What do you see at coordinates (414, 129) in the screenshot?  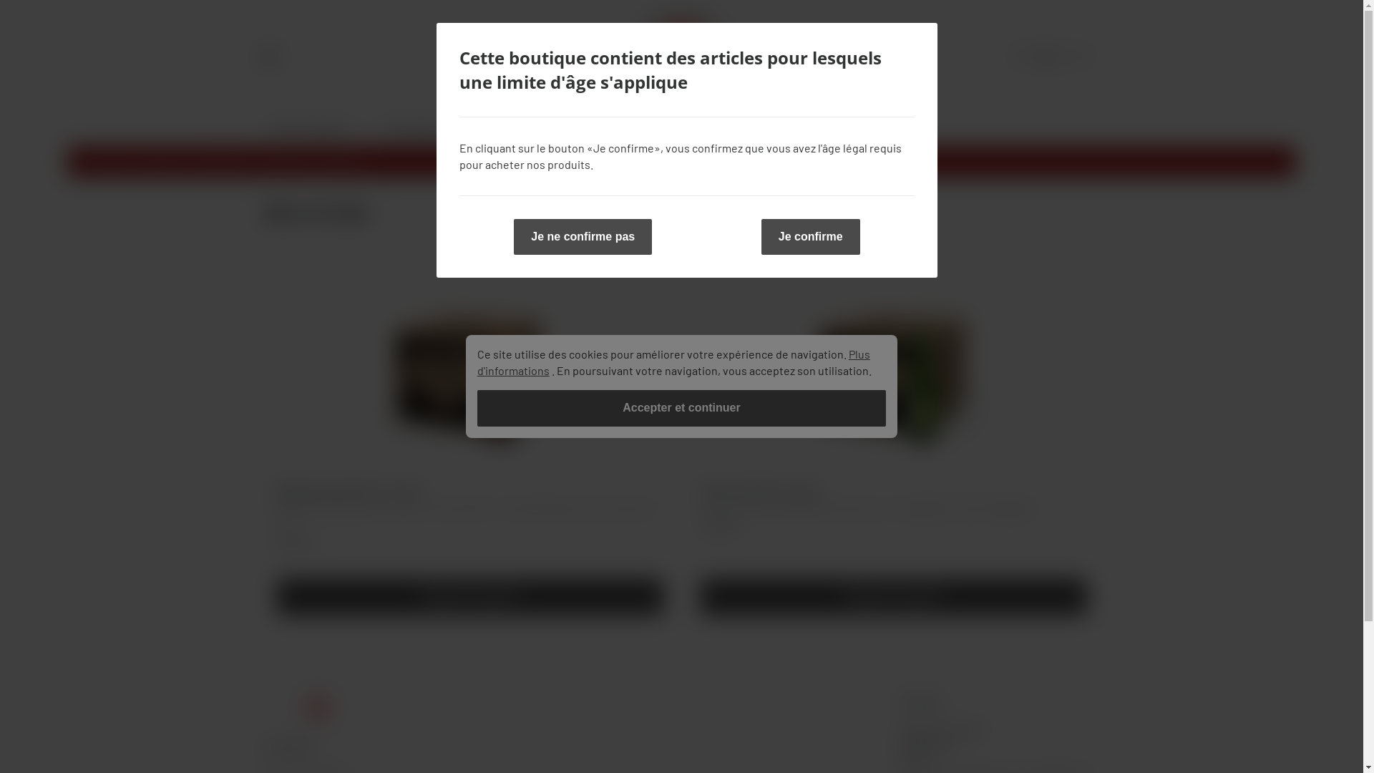 I see `Colis cadeaux` at bounding box center [414, 129].